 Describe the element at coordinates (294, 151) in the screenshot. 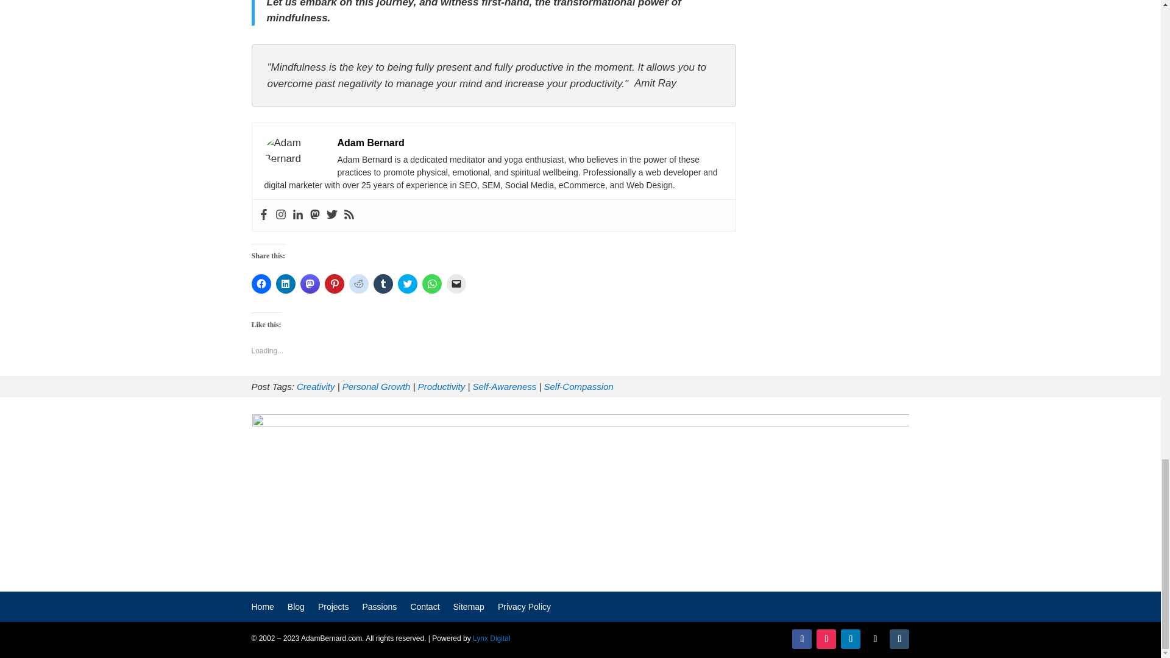

I see `Enhancing Productivity through Mindfulness - AdamBernard.com` at that location.